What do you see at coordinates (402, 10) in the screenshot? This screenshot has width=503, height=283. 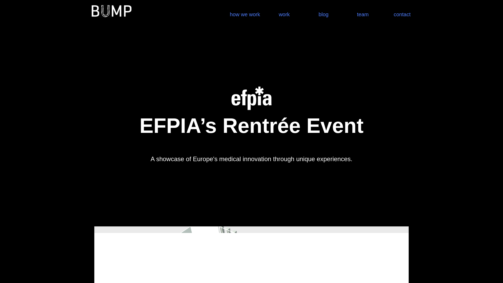 I see `contact` at bounding box center [402, 10].